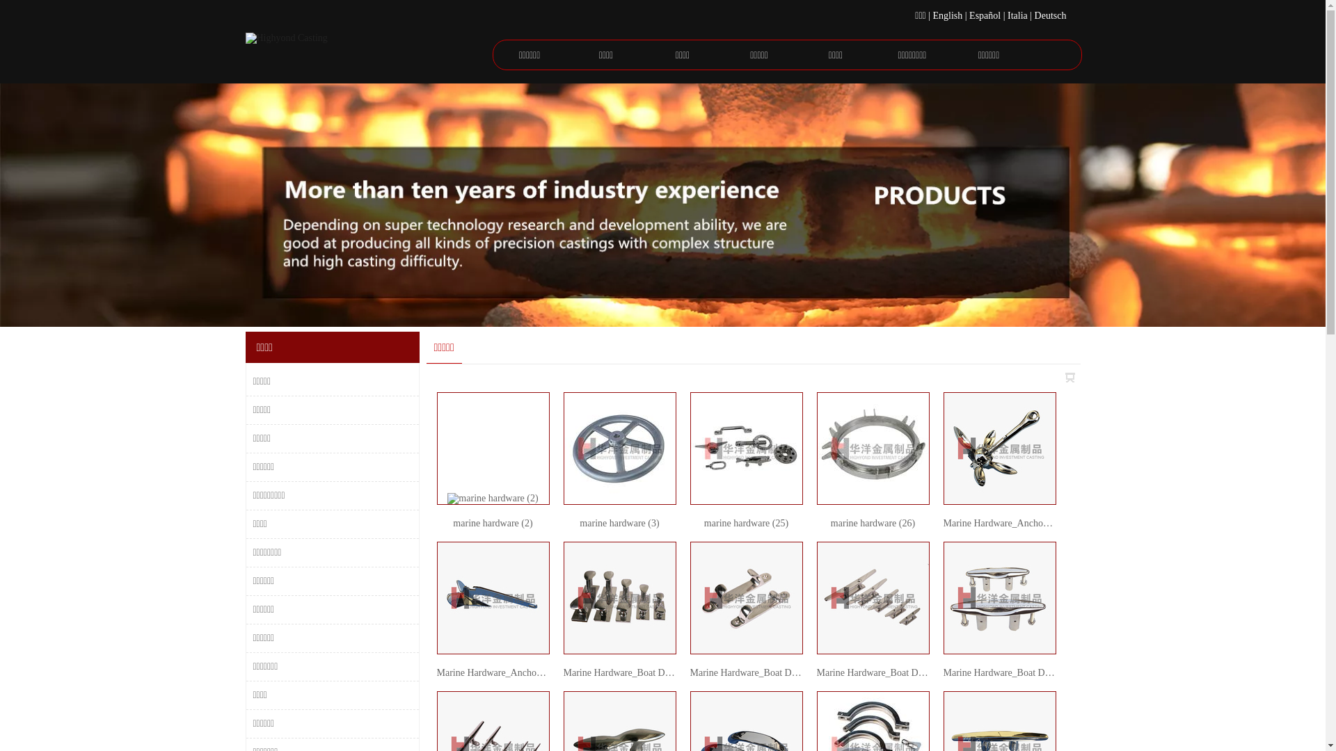  Describe the element at coordinates (1020, 673) in the screenshot. I see `Marine Hardware_Boat Dock Cleat (4)` at that location.